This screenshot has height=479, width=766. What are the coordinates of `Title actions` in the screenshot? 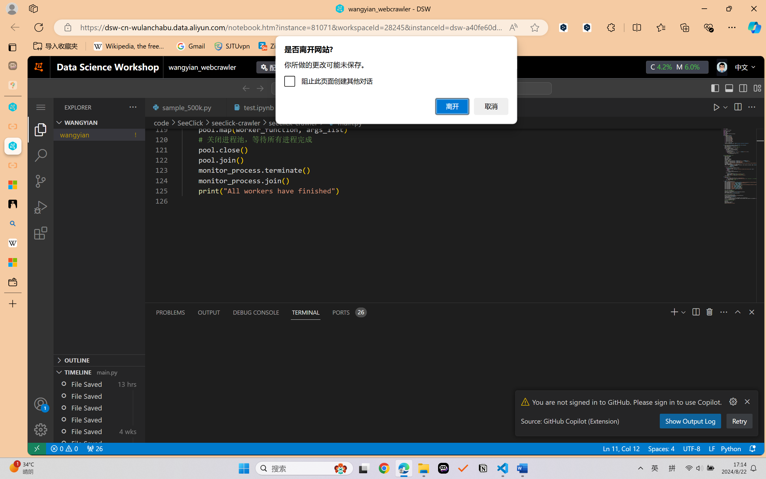 It's located at (735, 88).